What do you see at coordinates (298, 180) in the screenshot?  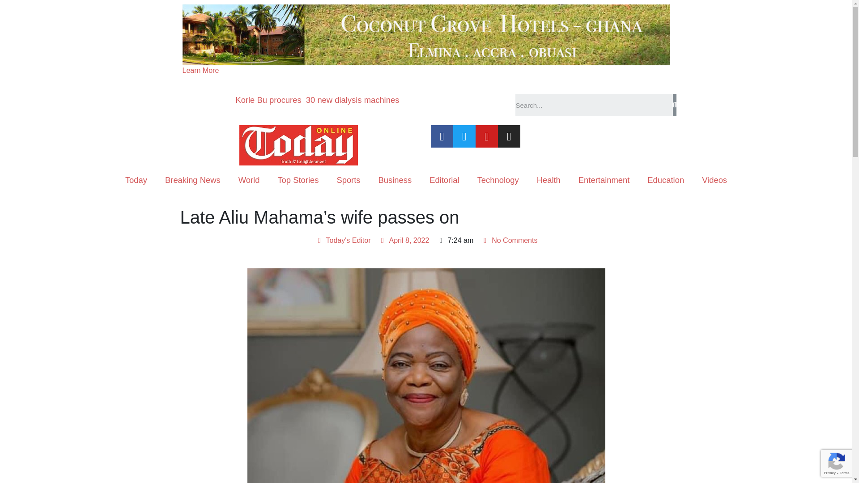 I see `Top Stories` at bounding box center [298, 180].